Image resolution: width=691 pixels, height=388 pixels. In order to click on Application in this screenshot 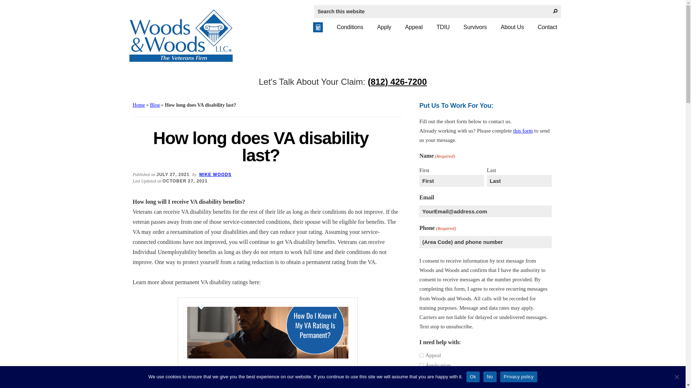, I will do `click(422, 365)`.